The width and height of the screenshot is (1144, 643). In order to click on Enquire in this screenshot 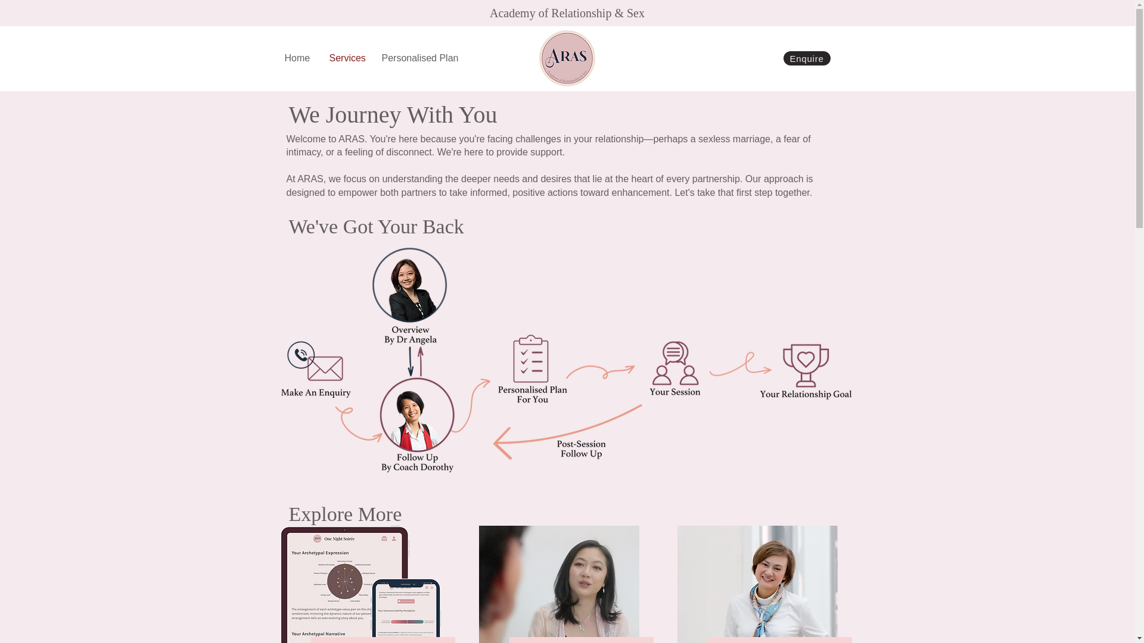, I will do `click(806, 58)`.